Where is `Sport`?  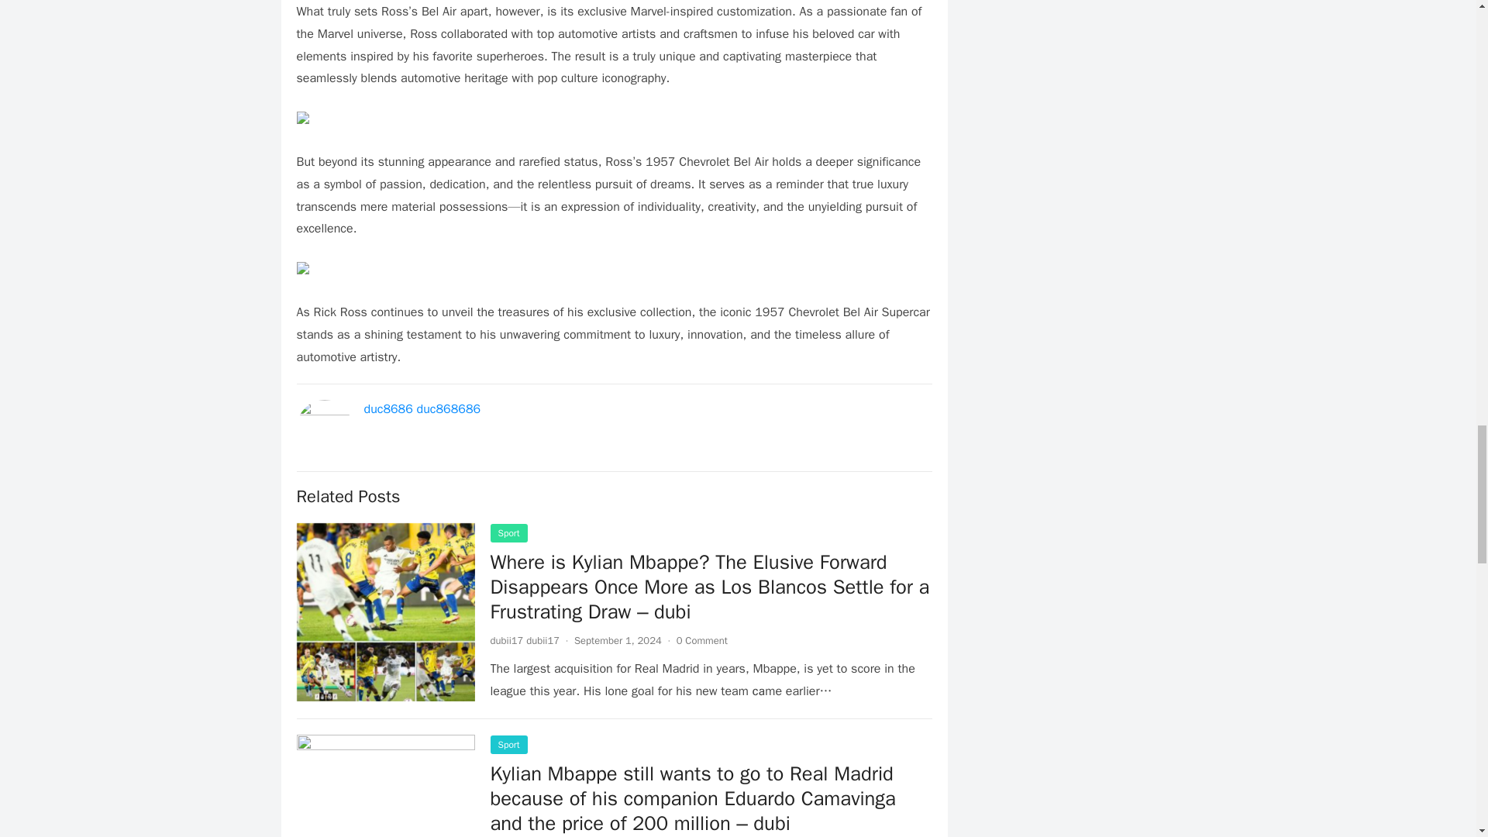
Sport is located at coordinates (508, 533).